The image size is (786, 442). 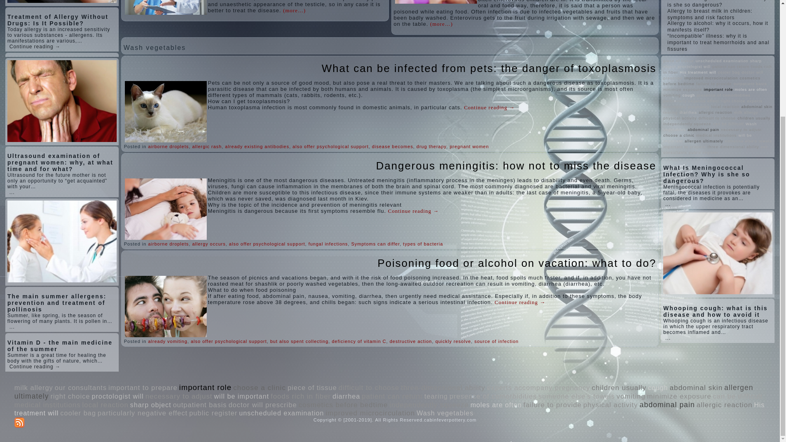 What do you see at coordinates (12, 327) in the screenshot?
I see `...` at bounding box center [12, 327].